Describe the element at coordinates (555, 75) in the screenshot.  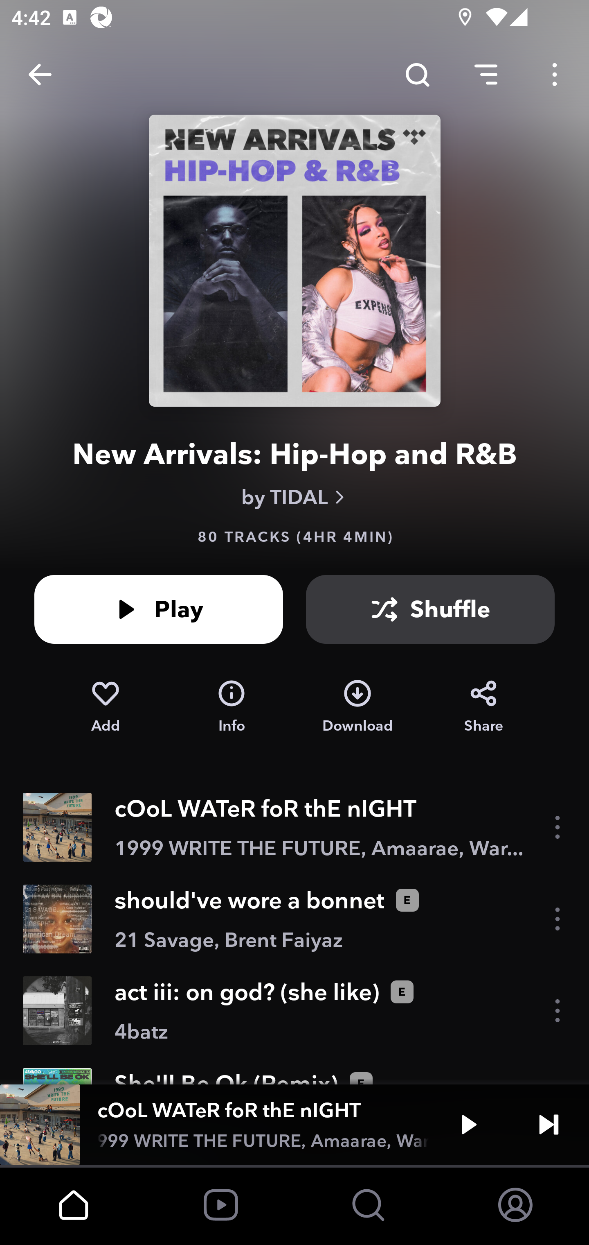
I see `Options` at that location.